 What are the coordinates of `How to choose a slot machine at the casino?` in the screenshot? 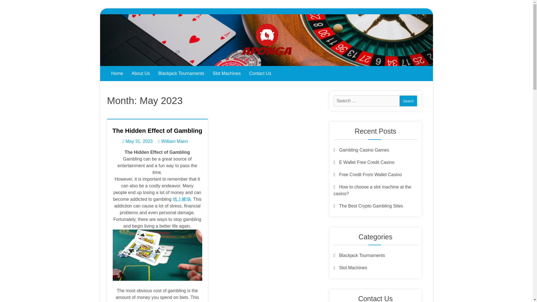 It's located at (372, 190).